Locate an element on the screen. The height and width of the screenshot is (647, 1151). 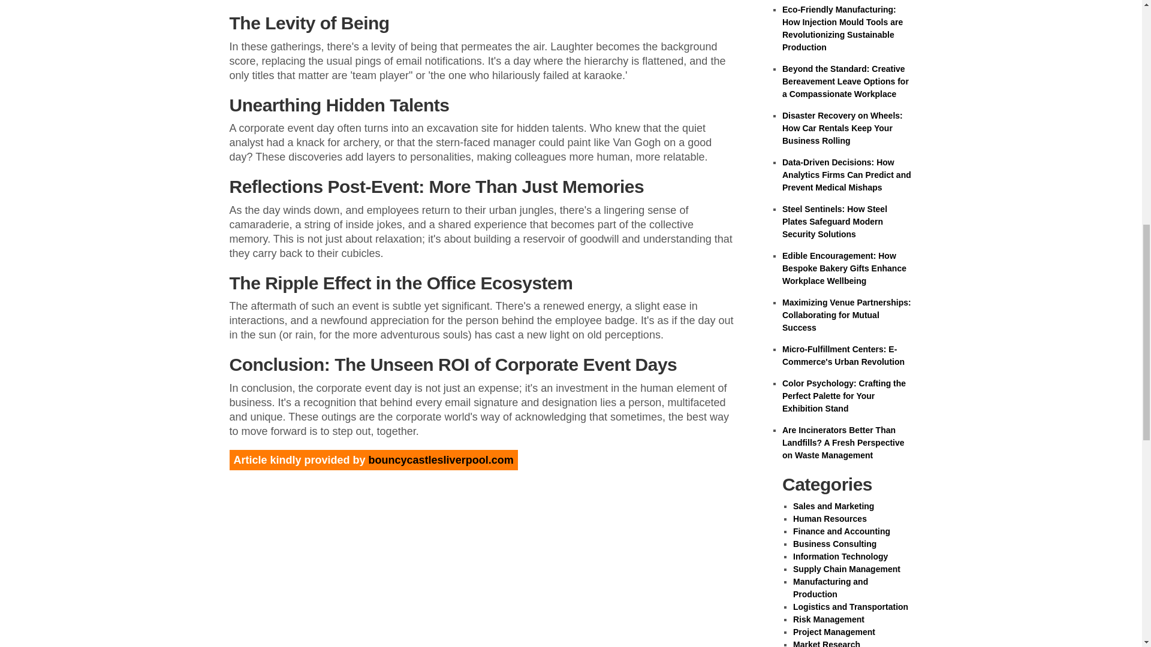
Human Resources is located at coordinates (830, 518).